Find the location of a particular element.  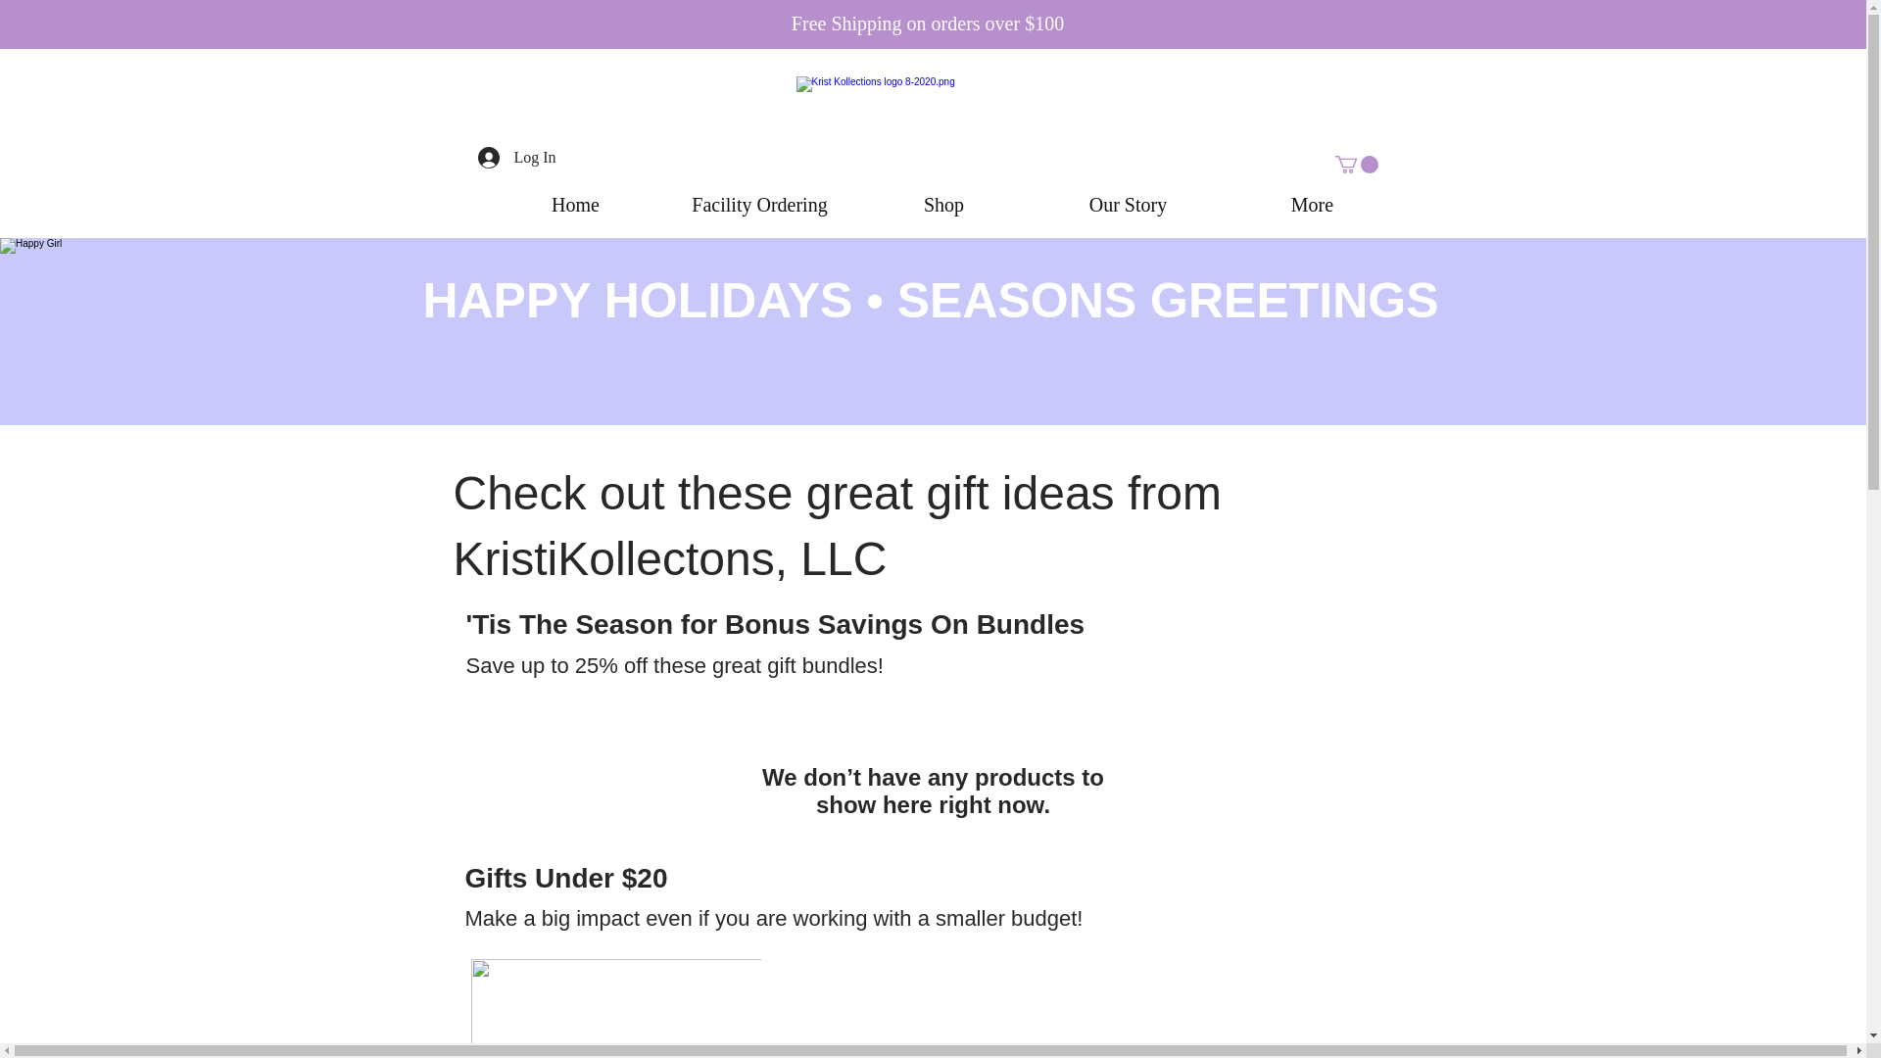

Log In is located at coordinates (517, 157).